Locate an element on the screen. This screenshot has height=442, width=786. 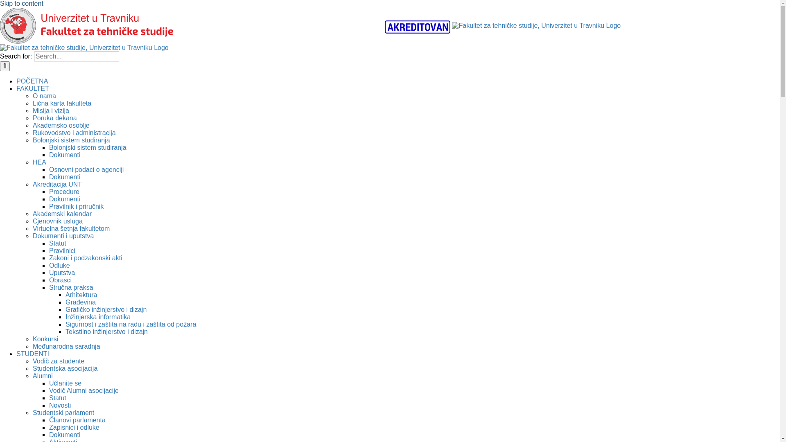
Bolonjski sistem studiranja is located at coordinates (88, 147).